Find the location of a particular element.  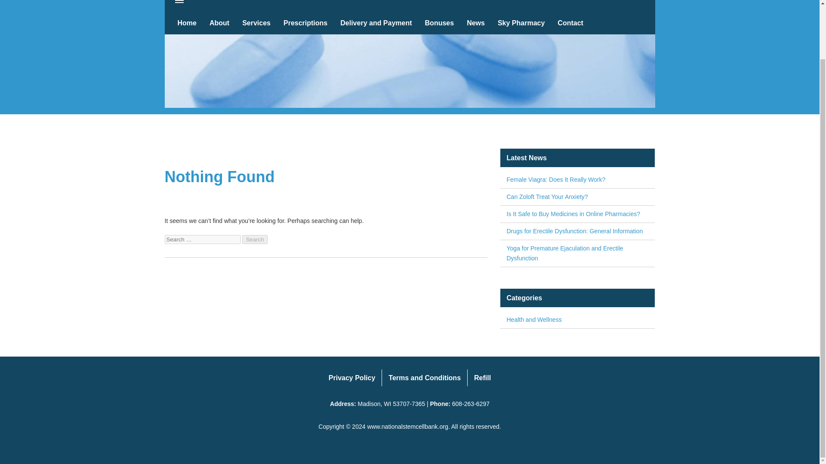

Prescriptions is located at coordinates (305, 23).